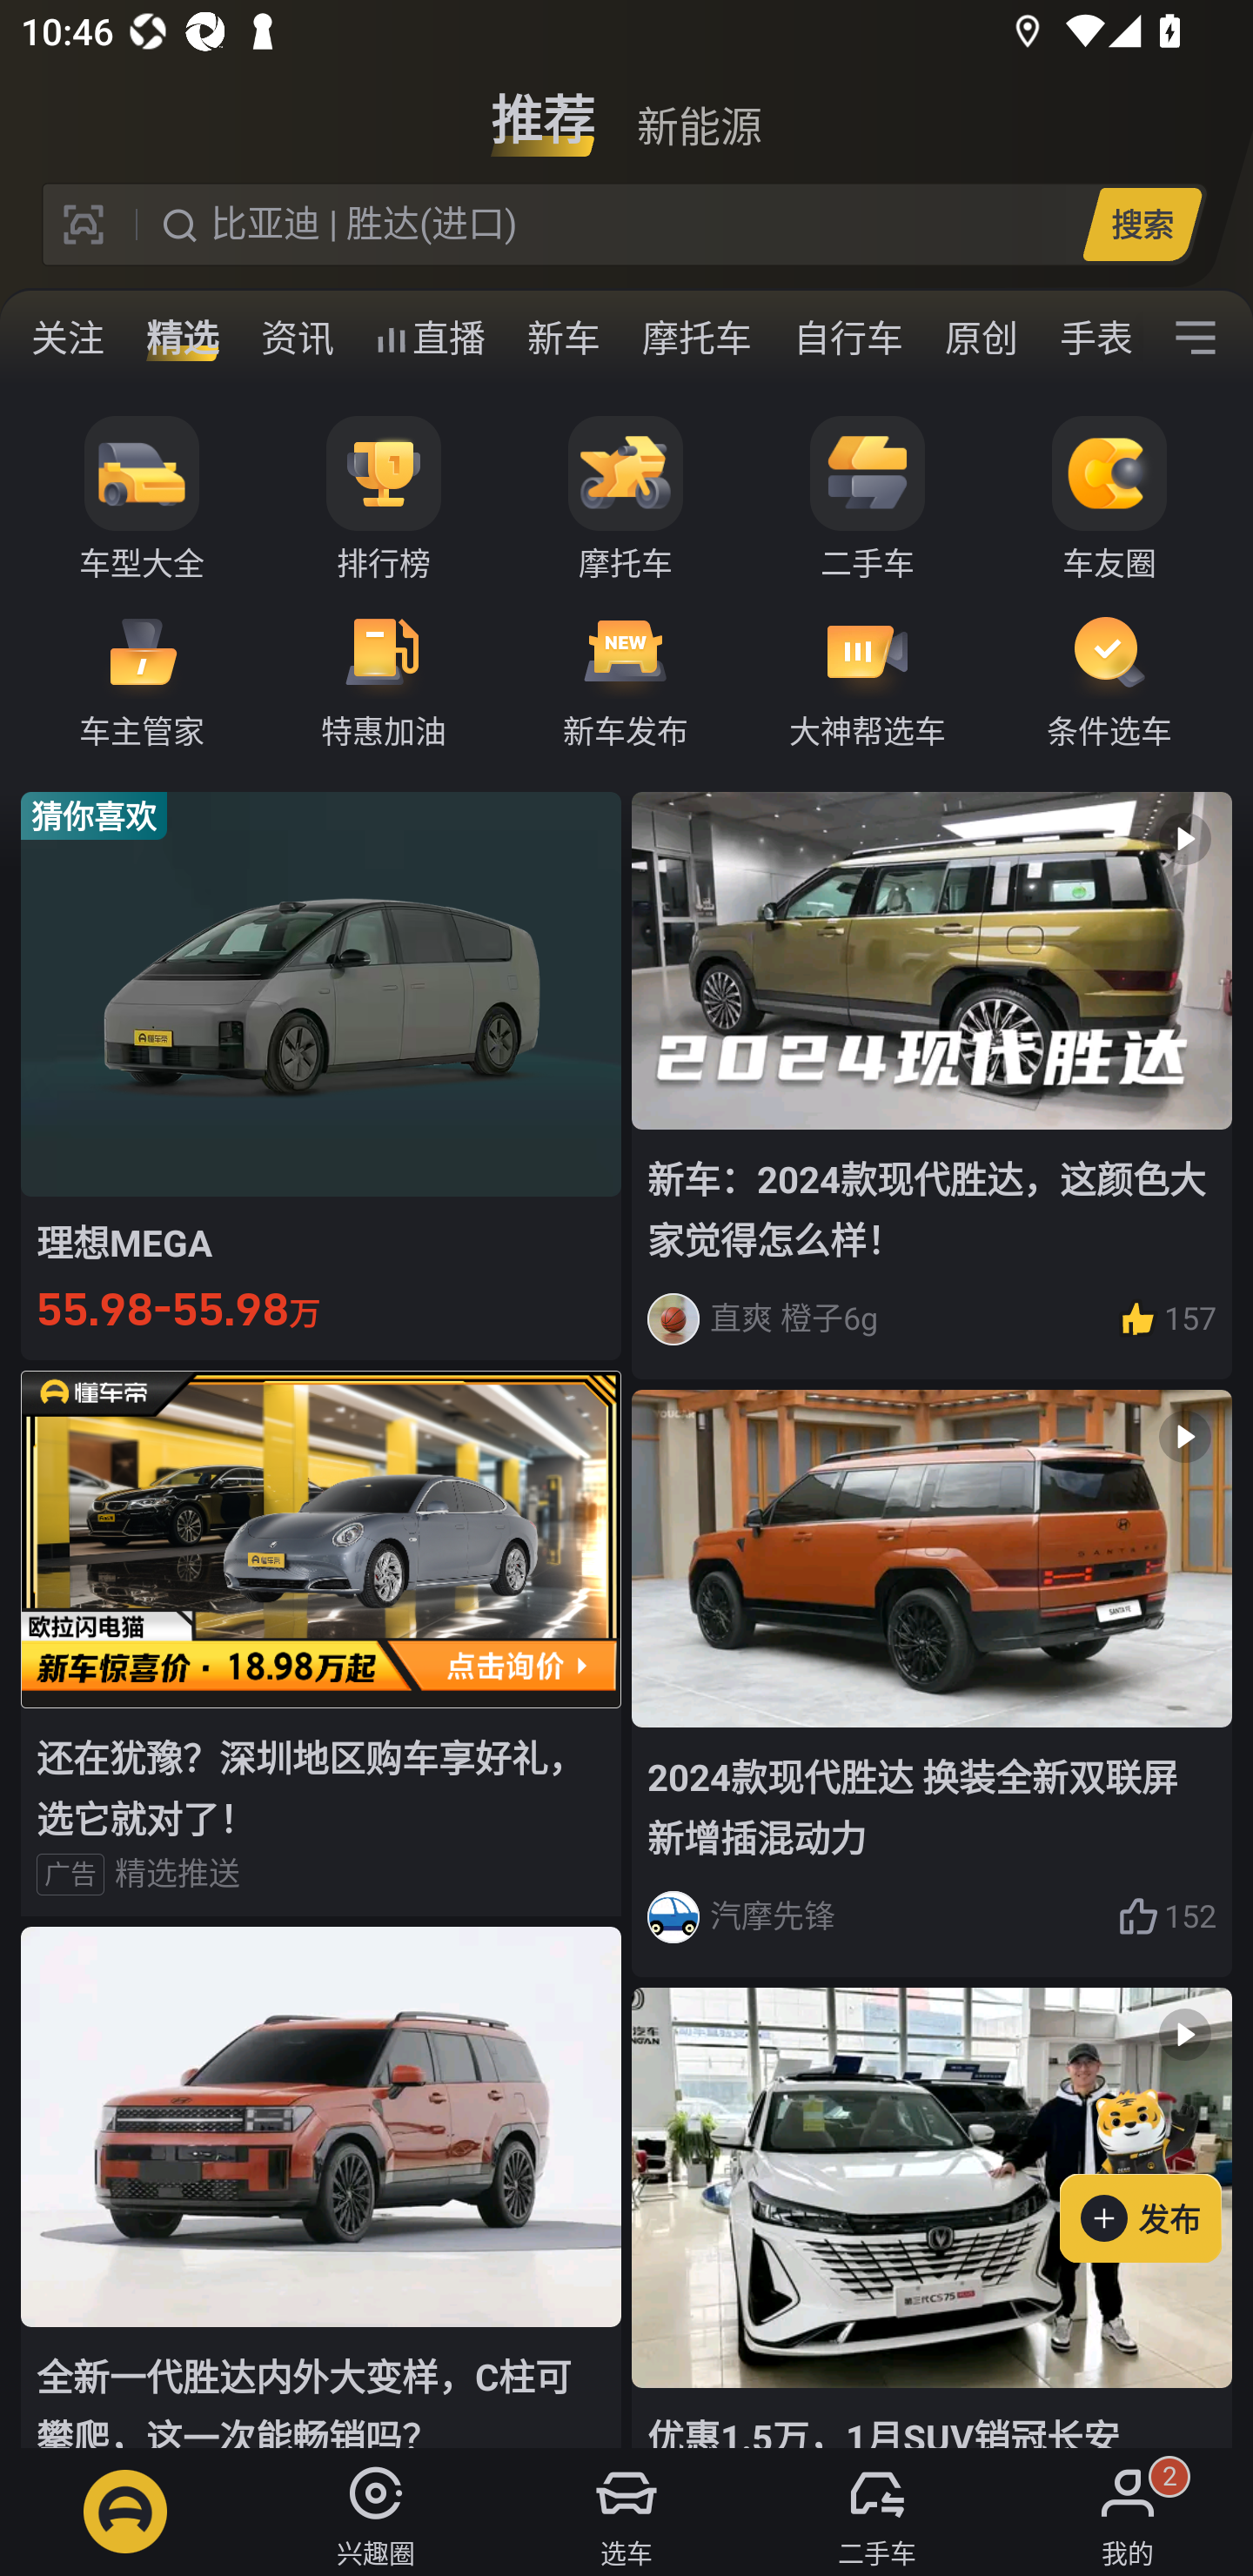  I want to click on 关注, so click(68, 338).